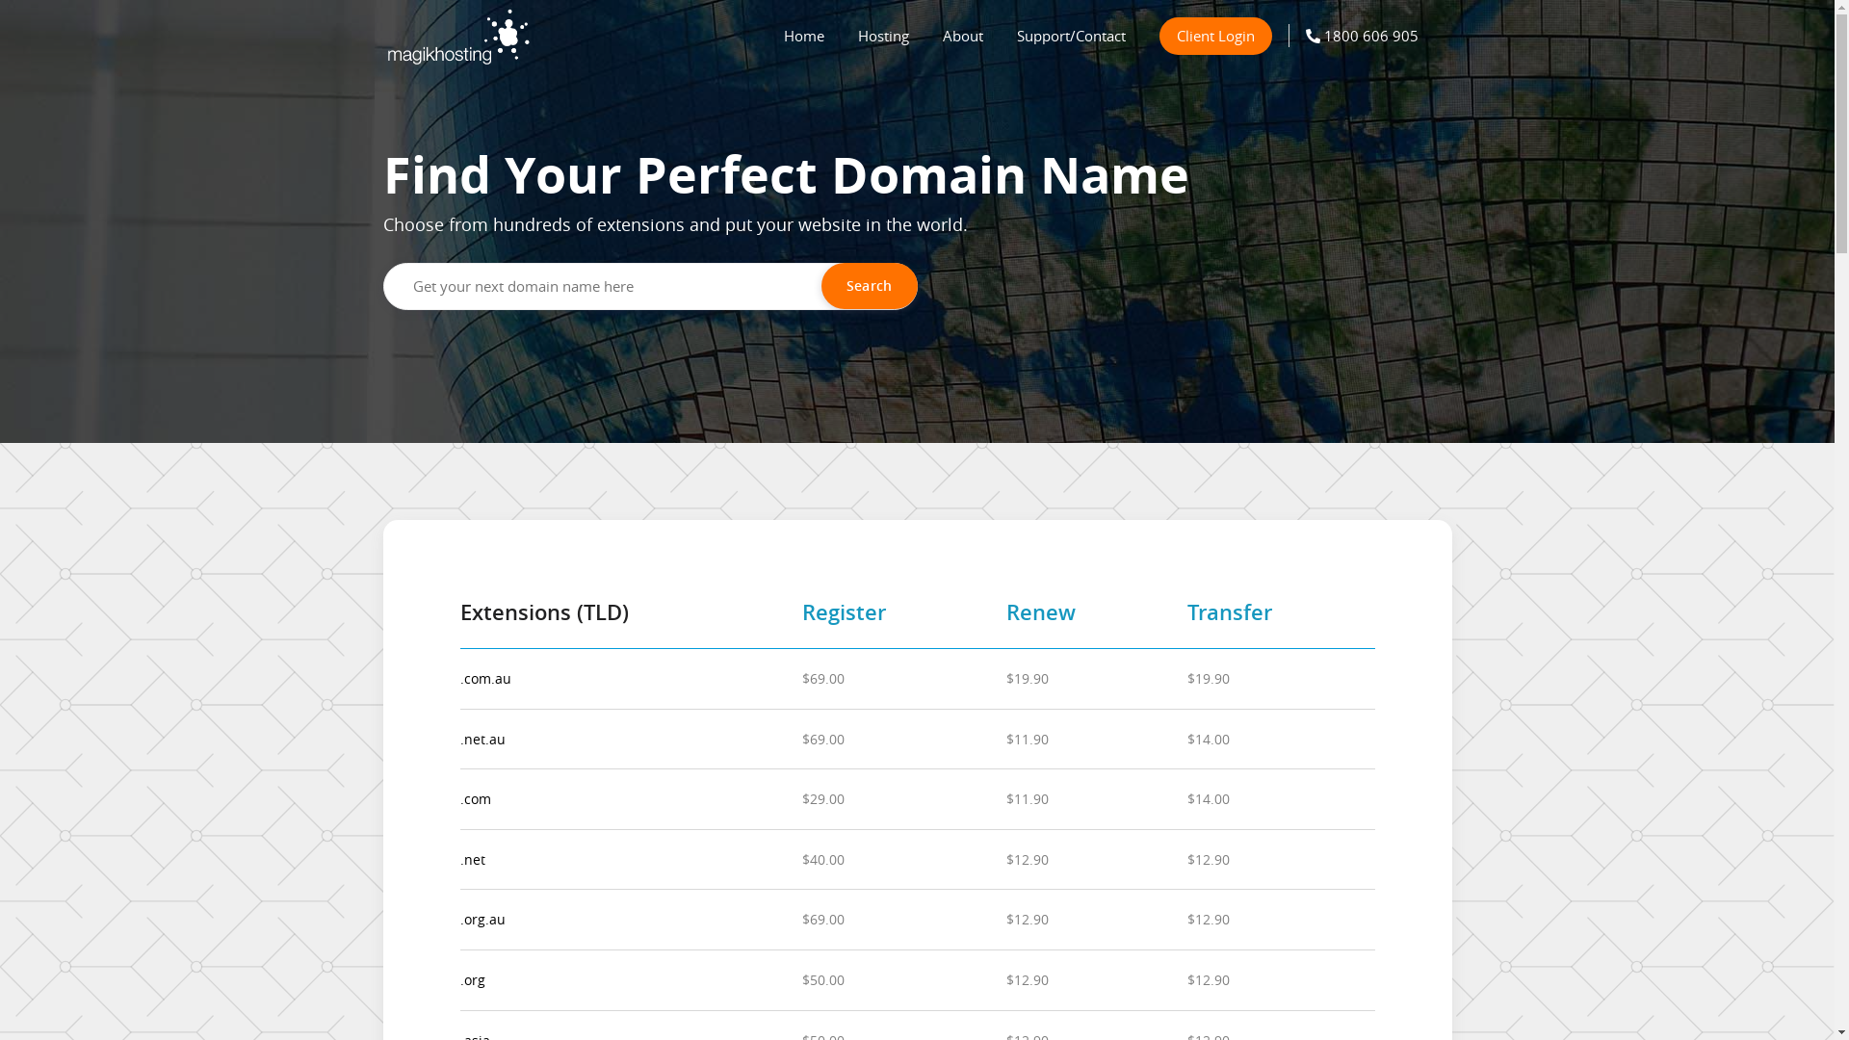 This screenshot has width=1849, height=1040. Describe the element at coordinates (804, 31) in the screenshot. I see `Home` at that location.